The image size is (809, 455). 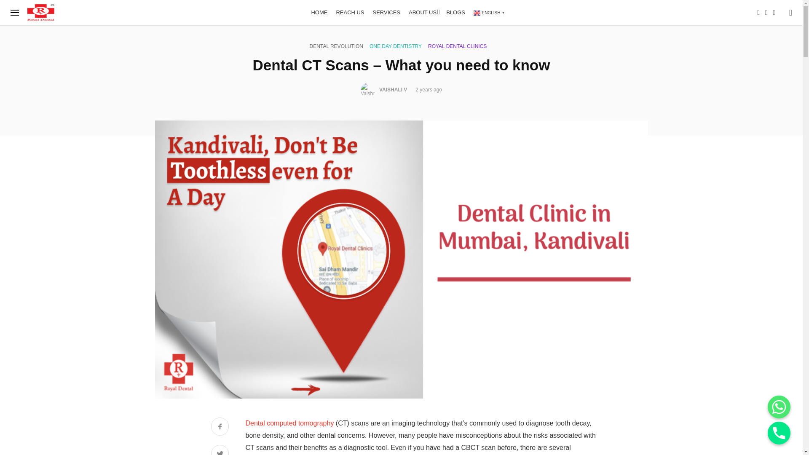 I want to click on ONE DAY DENTISTRY, so click(x=395, y=46).